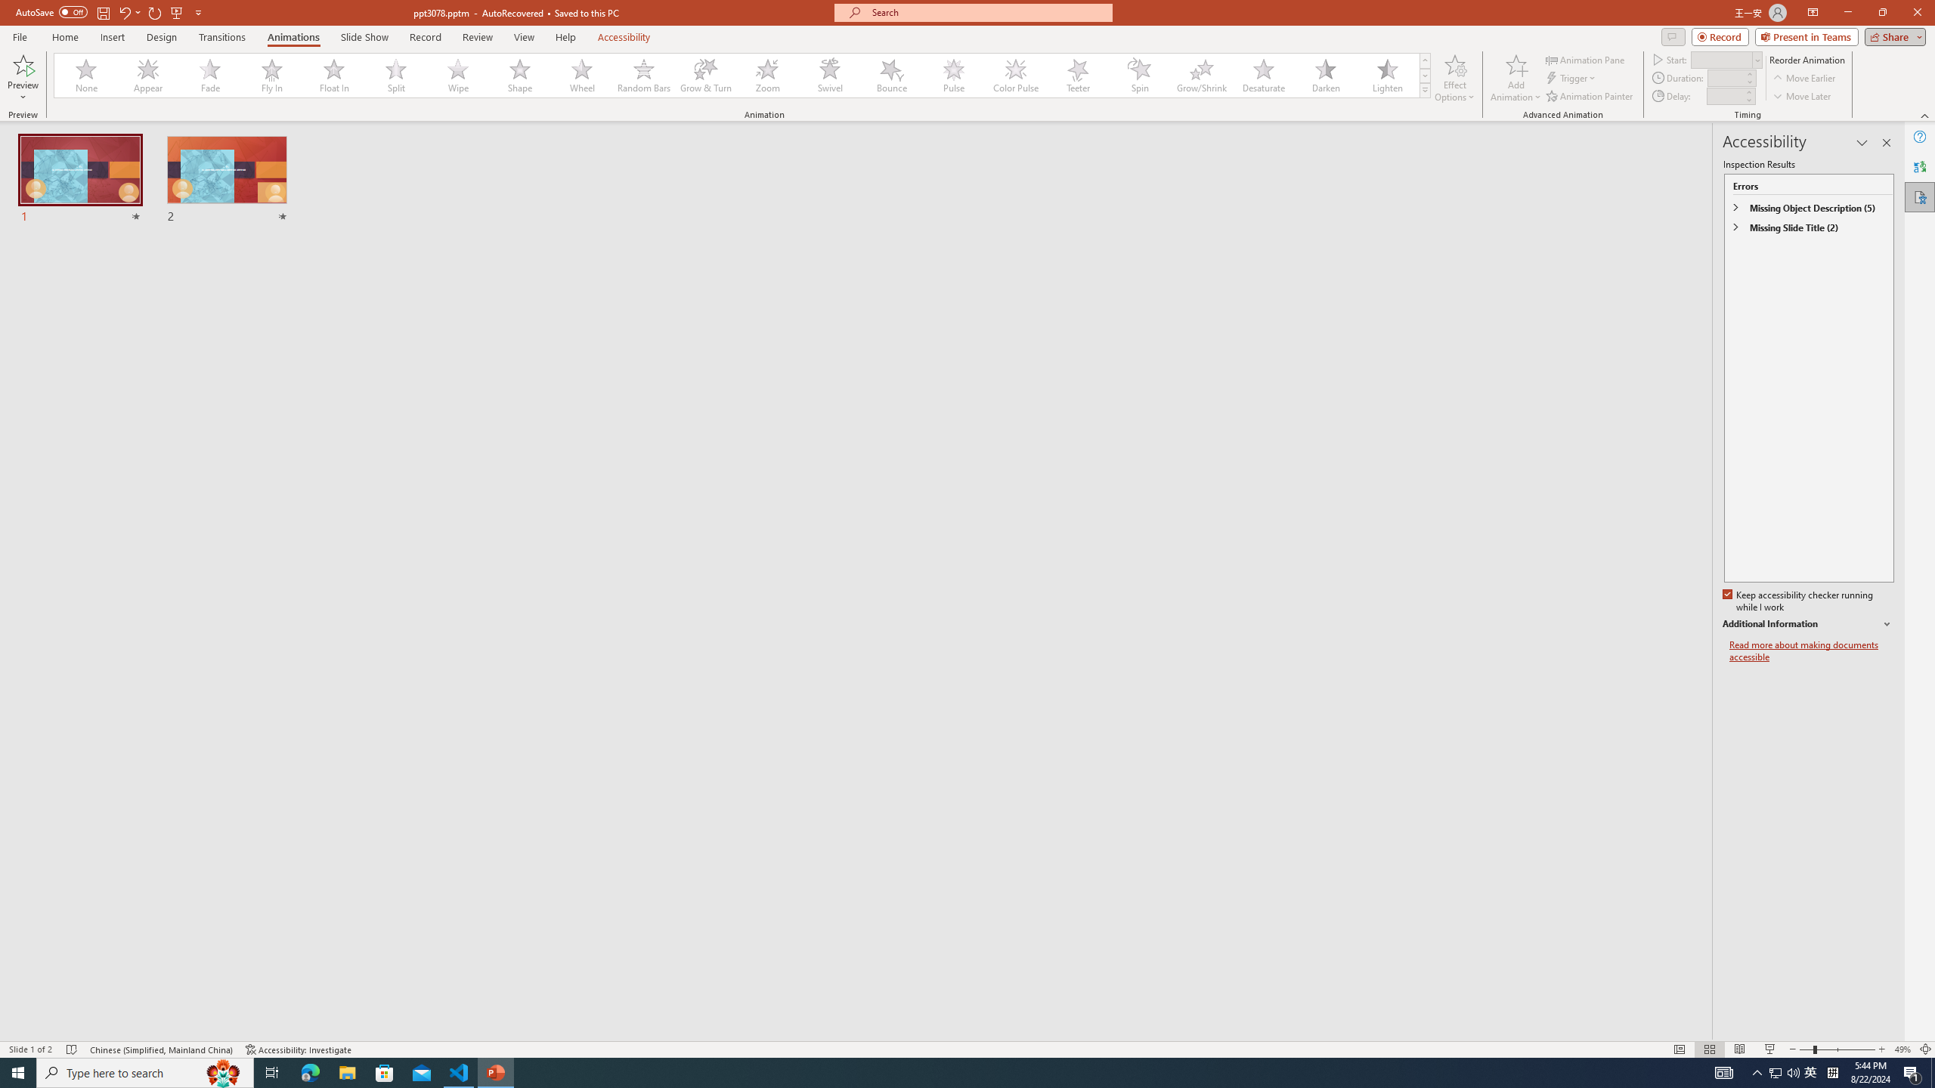 The height and width of the screenshot is (1088, 1935). Describe the element at coordinates (334, 76) in the screenshot. I see `Float In` at that location.